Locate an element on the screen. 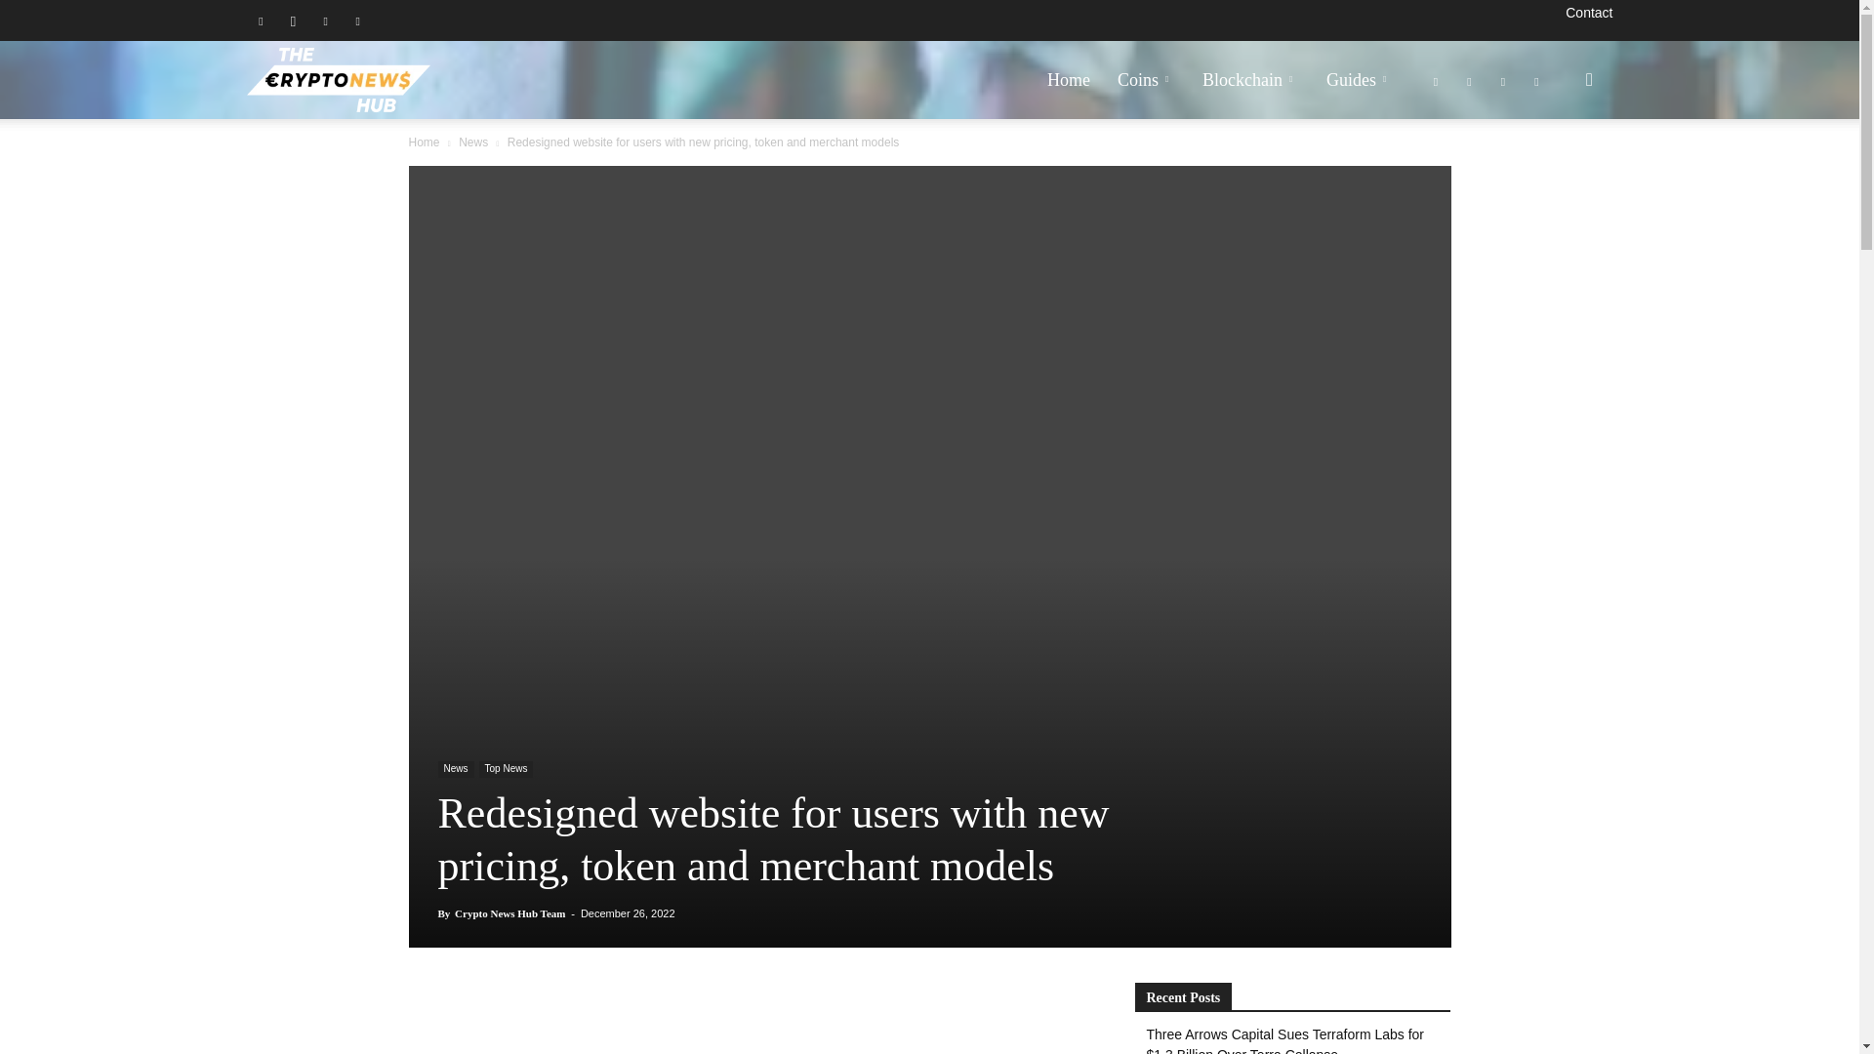 This screenshot has width=1874, height=1054. Home is located at coordinates (1068, 80).